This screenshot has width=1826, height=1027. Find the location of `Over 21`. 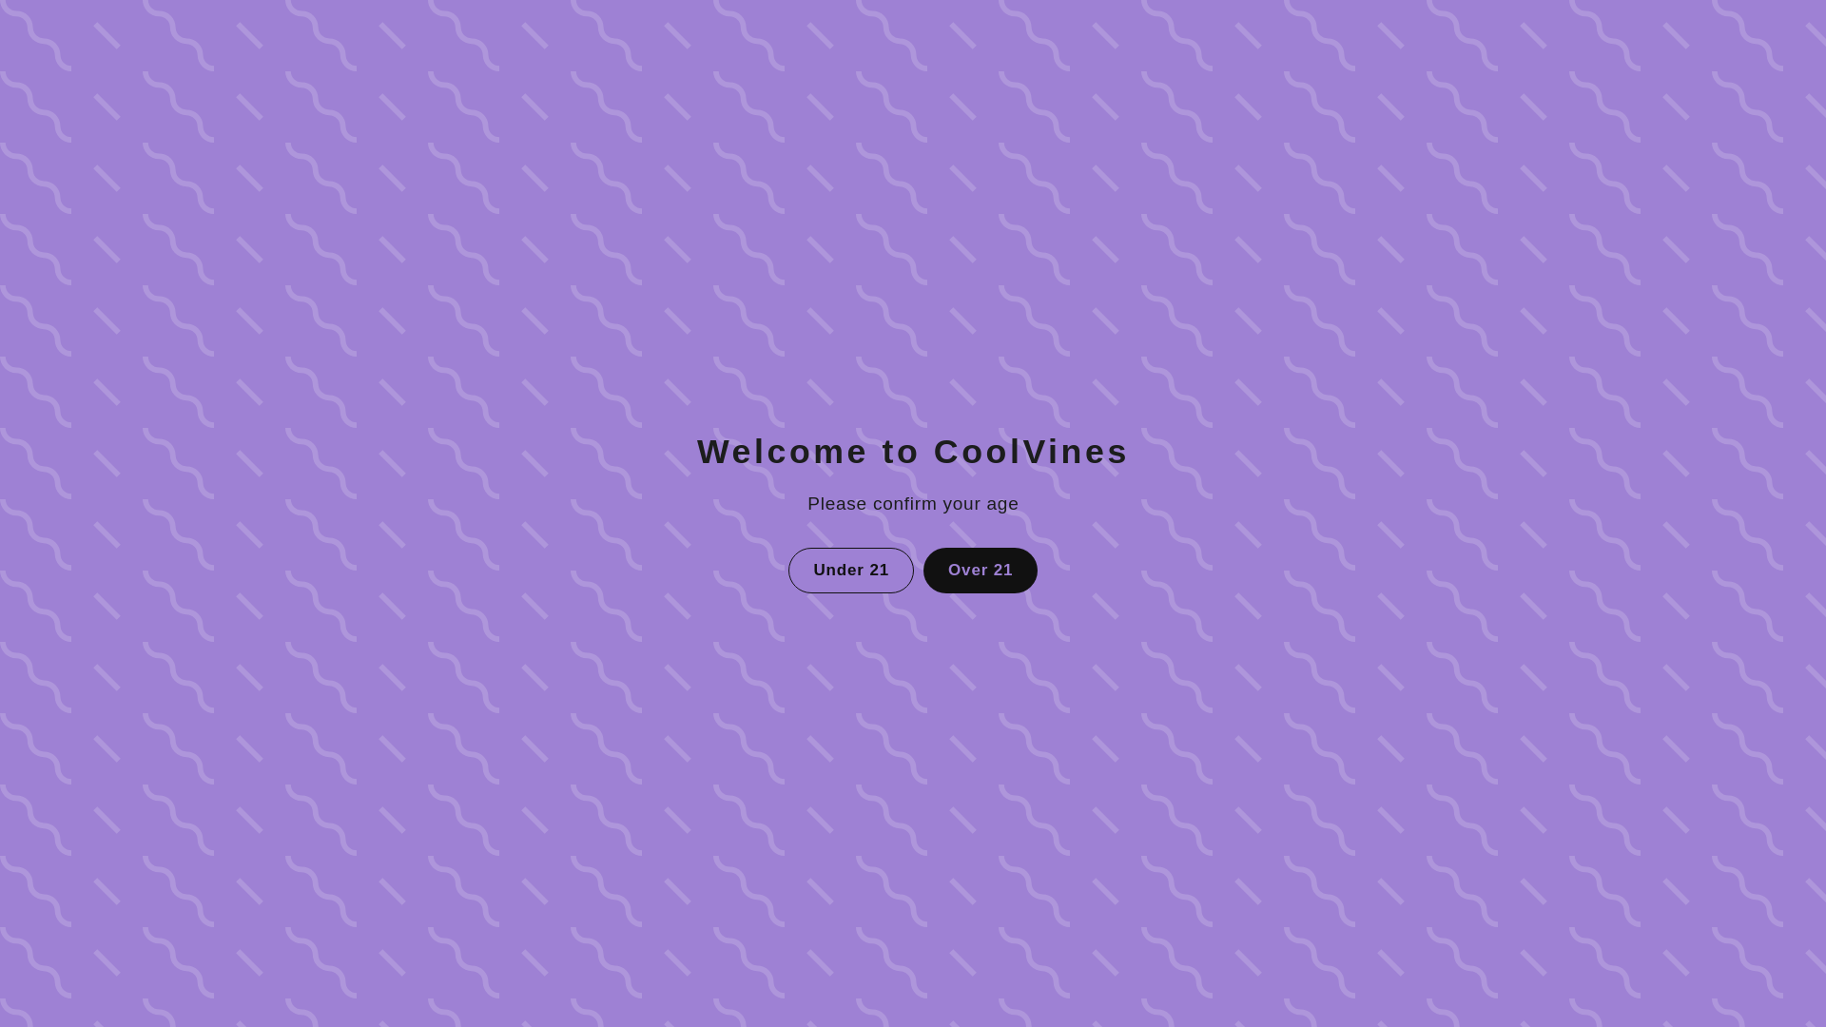

Over 21 is located at coordinates (980, 569).